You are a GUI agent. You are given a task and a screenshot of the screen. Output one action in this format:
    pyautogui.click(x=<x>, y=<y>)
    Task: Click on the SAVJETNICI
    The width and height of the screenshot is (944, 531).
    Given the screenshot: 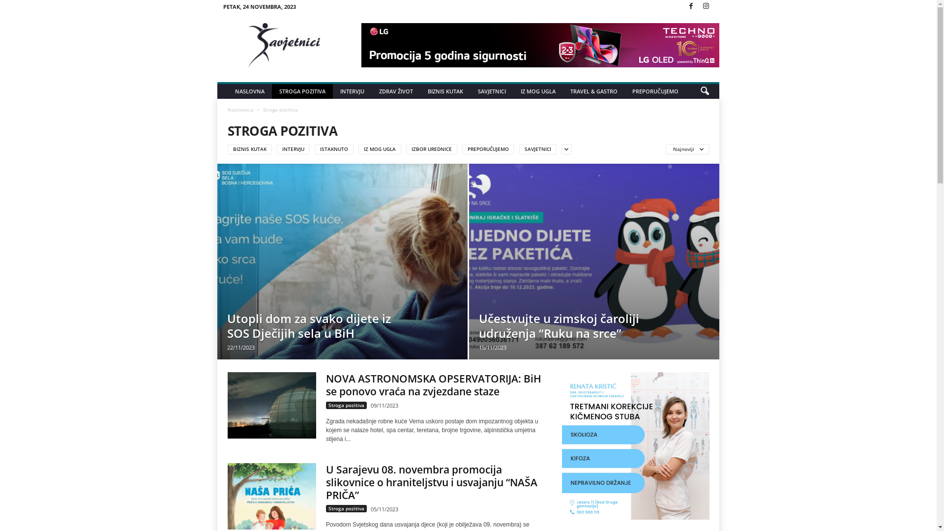 What is the action you would take?
    pyautogui.click(x=492, y=91)
    